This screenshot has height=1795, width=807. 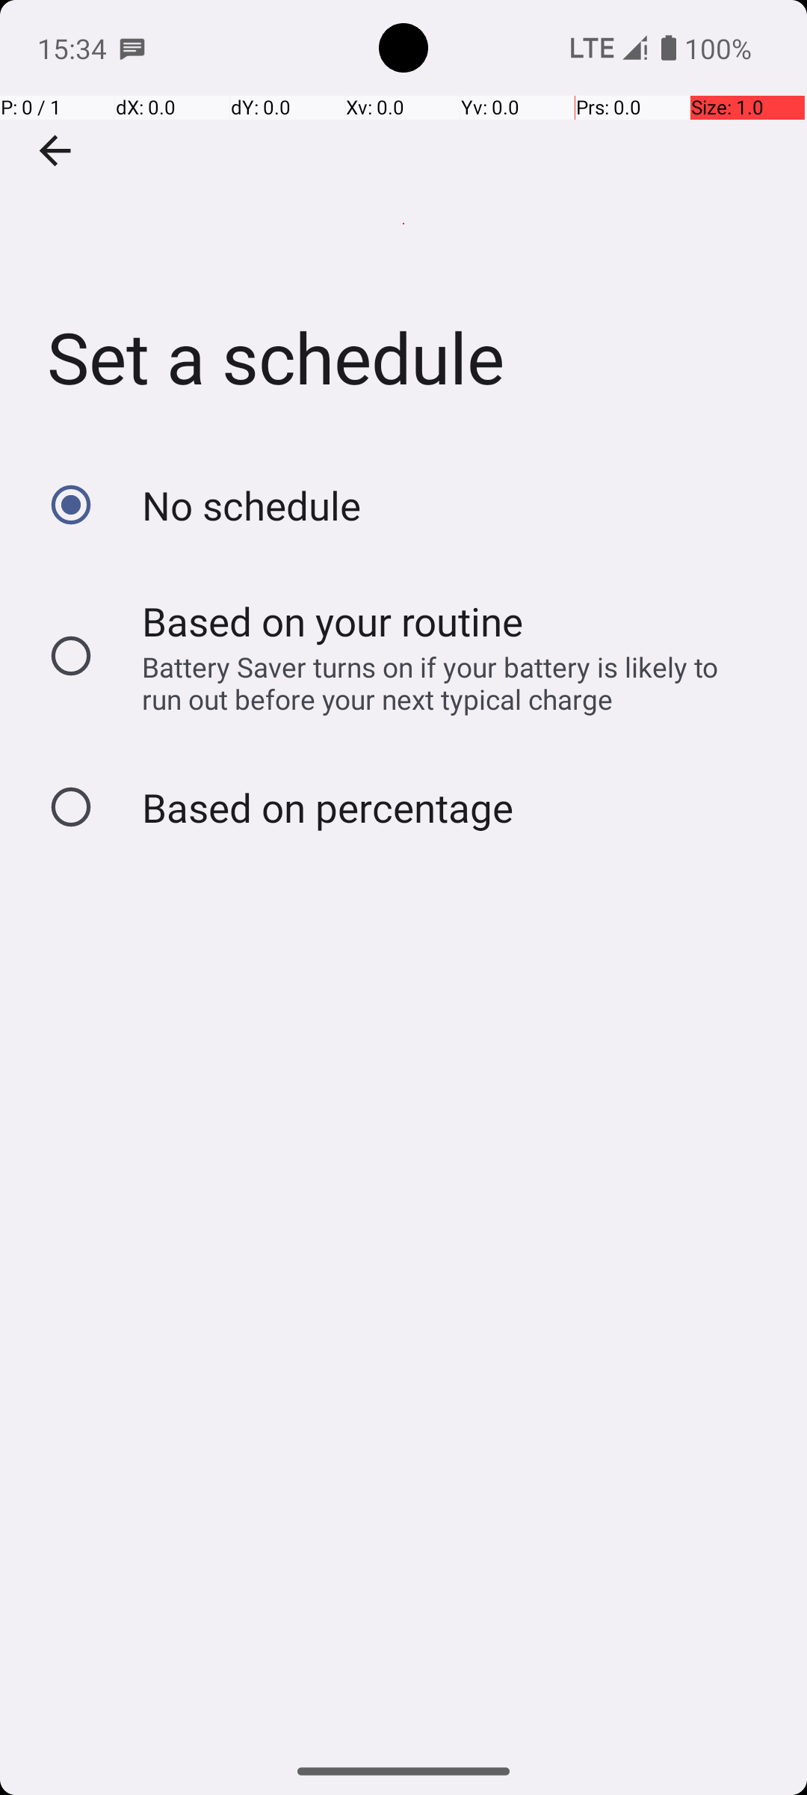 I want to click on No schedule, so click(x=251, y=506).